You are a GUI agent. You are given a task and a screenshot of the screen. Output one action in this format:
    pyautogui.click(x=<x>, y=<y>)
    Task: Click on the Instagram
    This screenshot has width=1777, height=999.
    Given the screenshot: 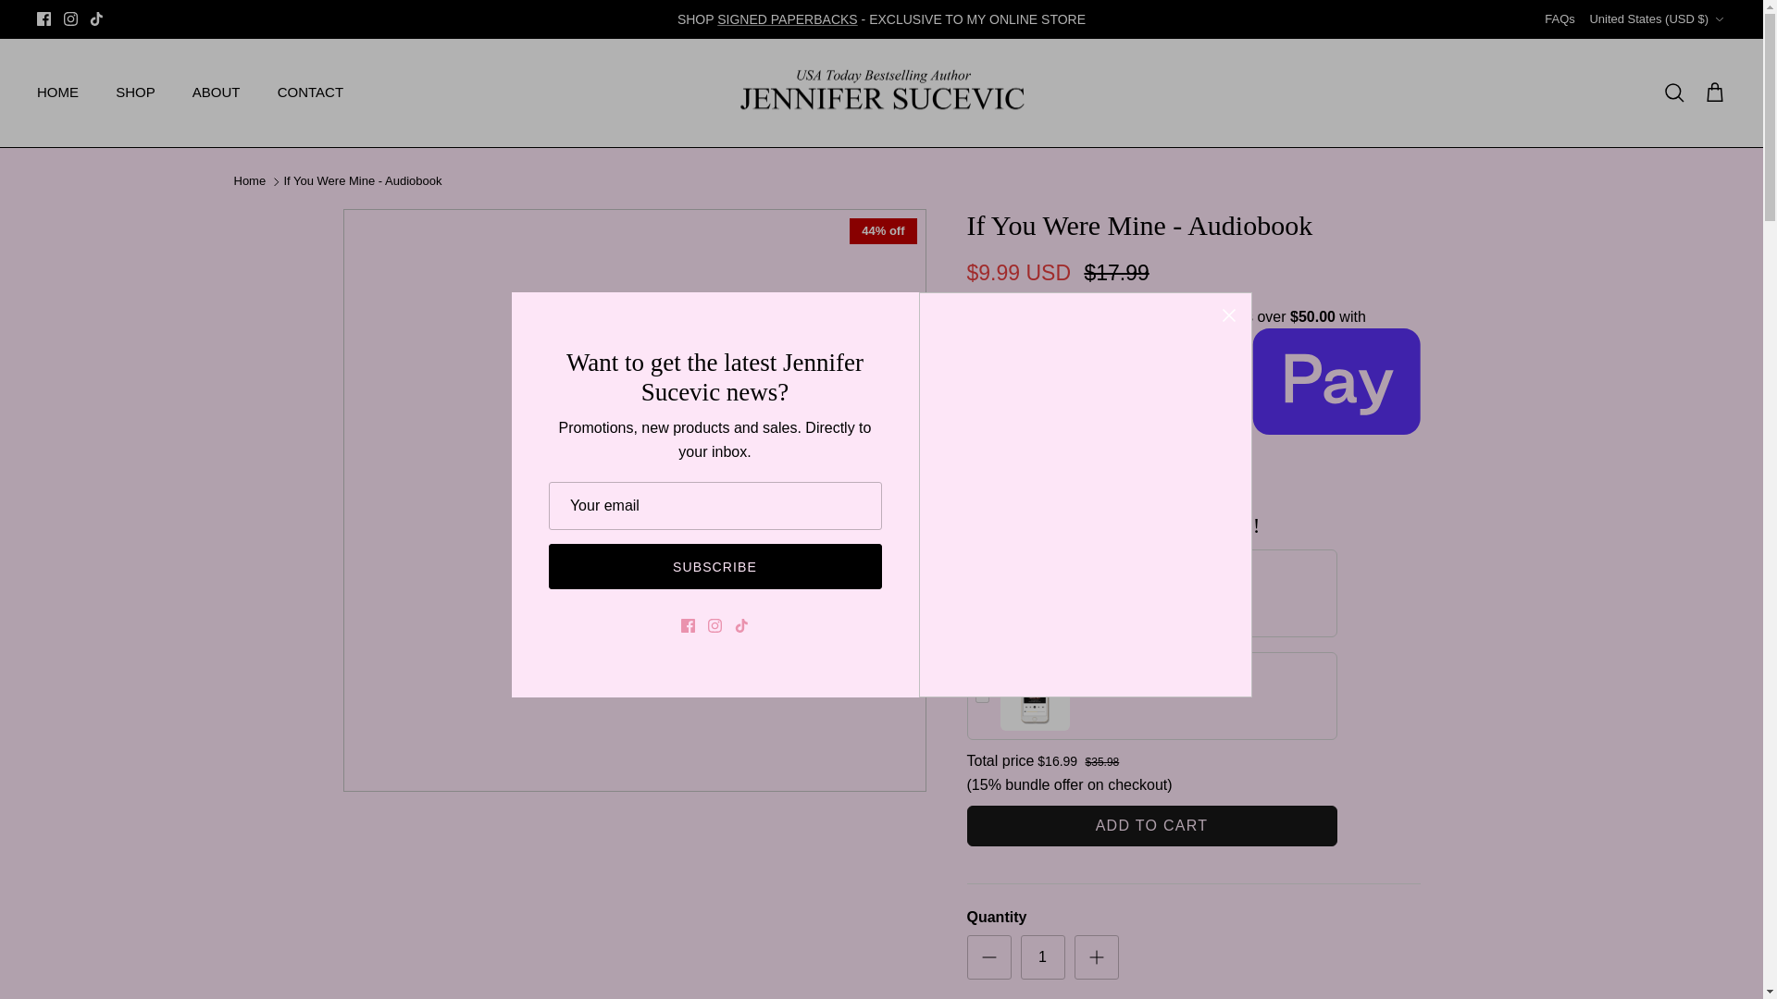 What is the action you would take?
    pyautogui.click(x=70, y=18)
    